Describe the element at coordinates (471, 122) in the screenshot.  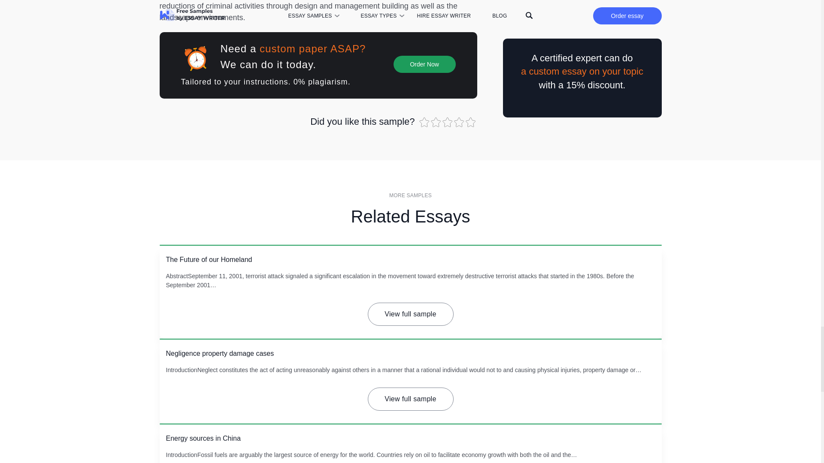
I see `27 votes, average: 4.8 out of 5` at that location.